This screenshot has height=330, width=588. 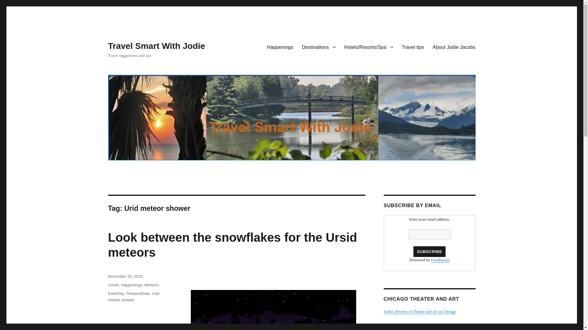 I want to click on Meteors, so click(x=152, y=285).